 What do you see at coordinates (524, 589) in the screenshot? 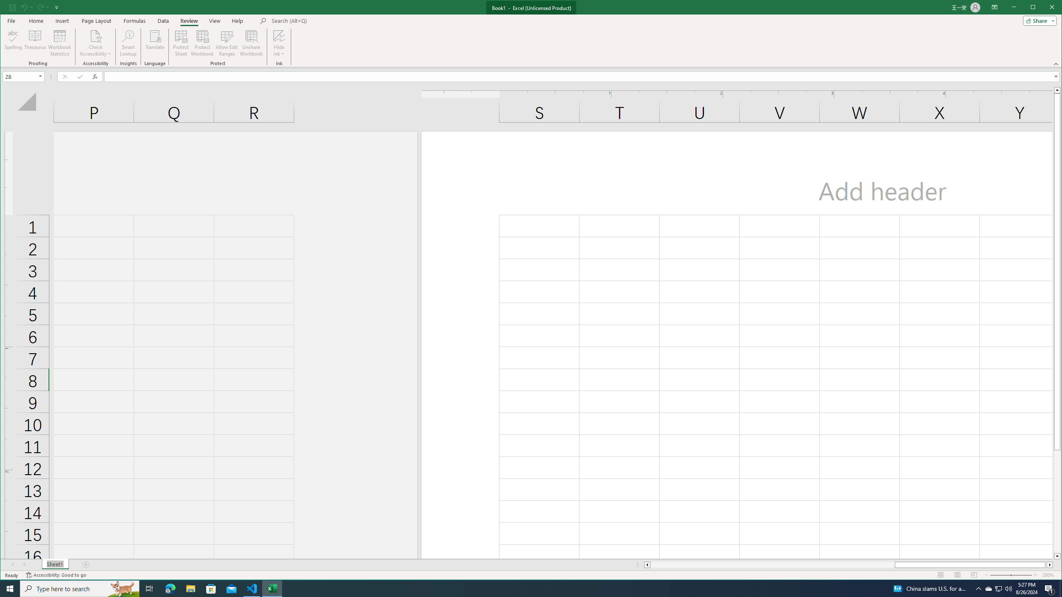
I see `Running applications` at bounding box center [524, 589].